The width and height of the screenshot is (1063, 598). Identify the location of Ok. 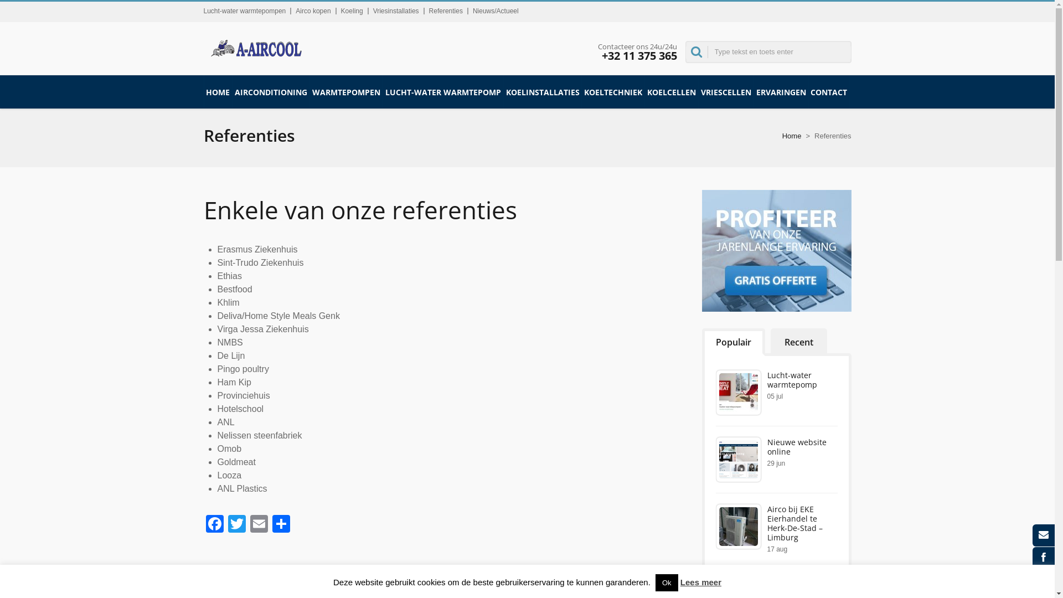
(667, 582).